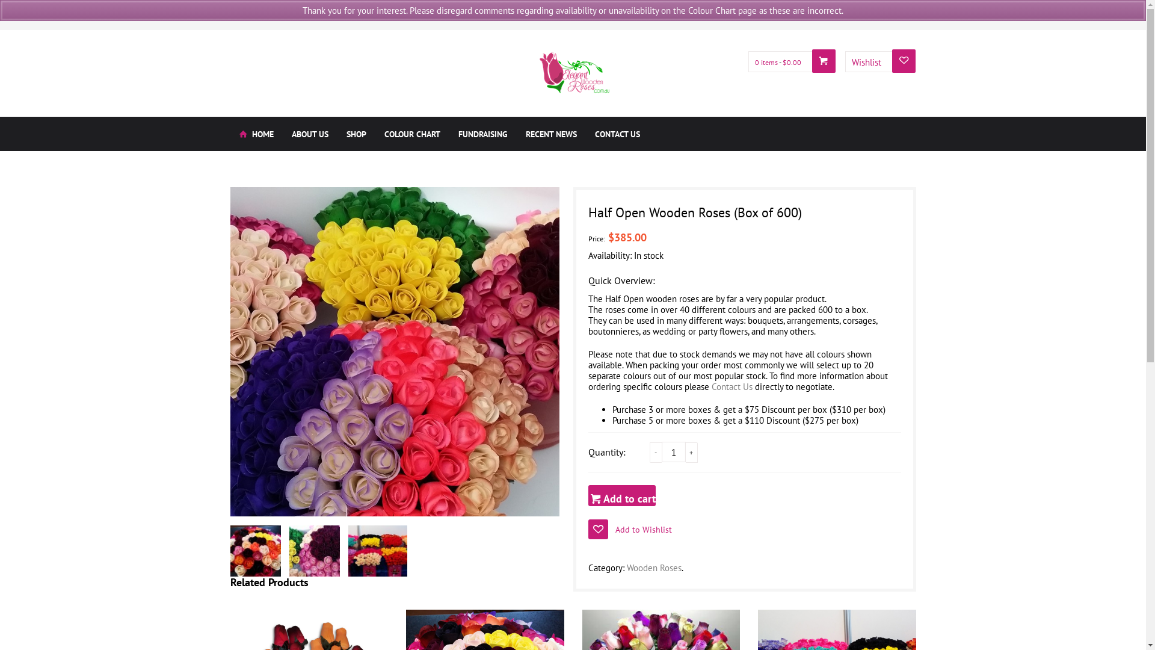 Image resolution: width=1155 pixels, height=650 pixels. Describe the element at coordinates (256, 134) in the screenshot. I see `HOME` at that location.